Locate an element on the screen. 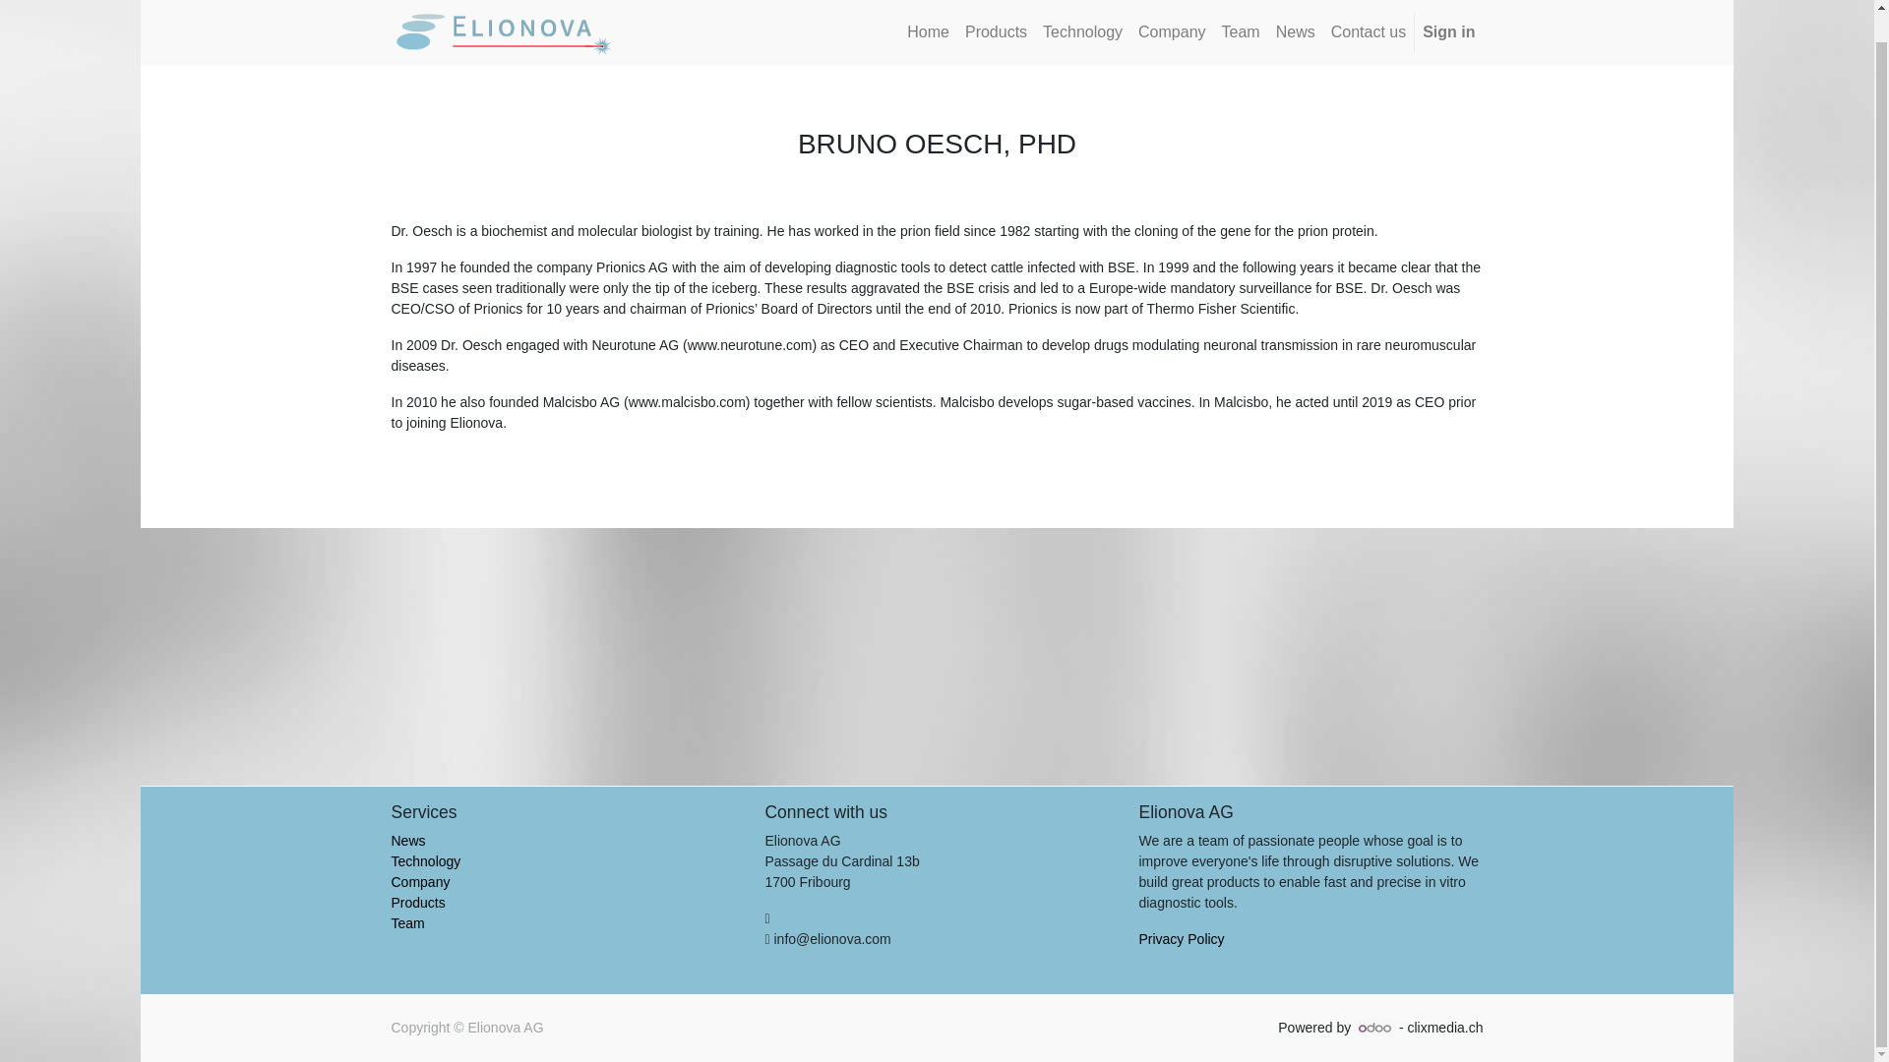 This screenshot has height=1062, width=1889. News is located at coordinates (408, 840).